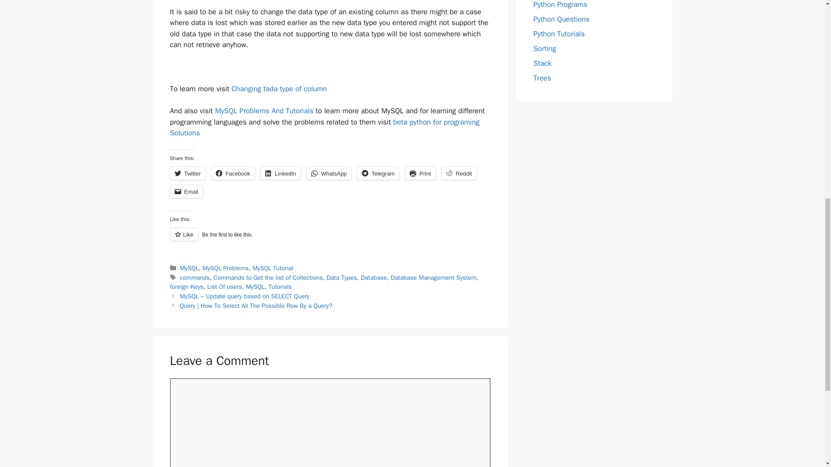 This screenshot has width=831, height=467. What do you see at coordinates (459, 173) in the screenshot?
I see `Click to share on Reddit` at bounding box center [459, 173].